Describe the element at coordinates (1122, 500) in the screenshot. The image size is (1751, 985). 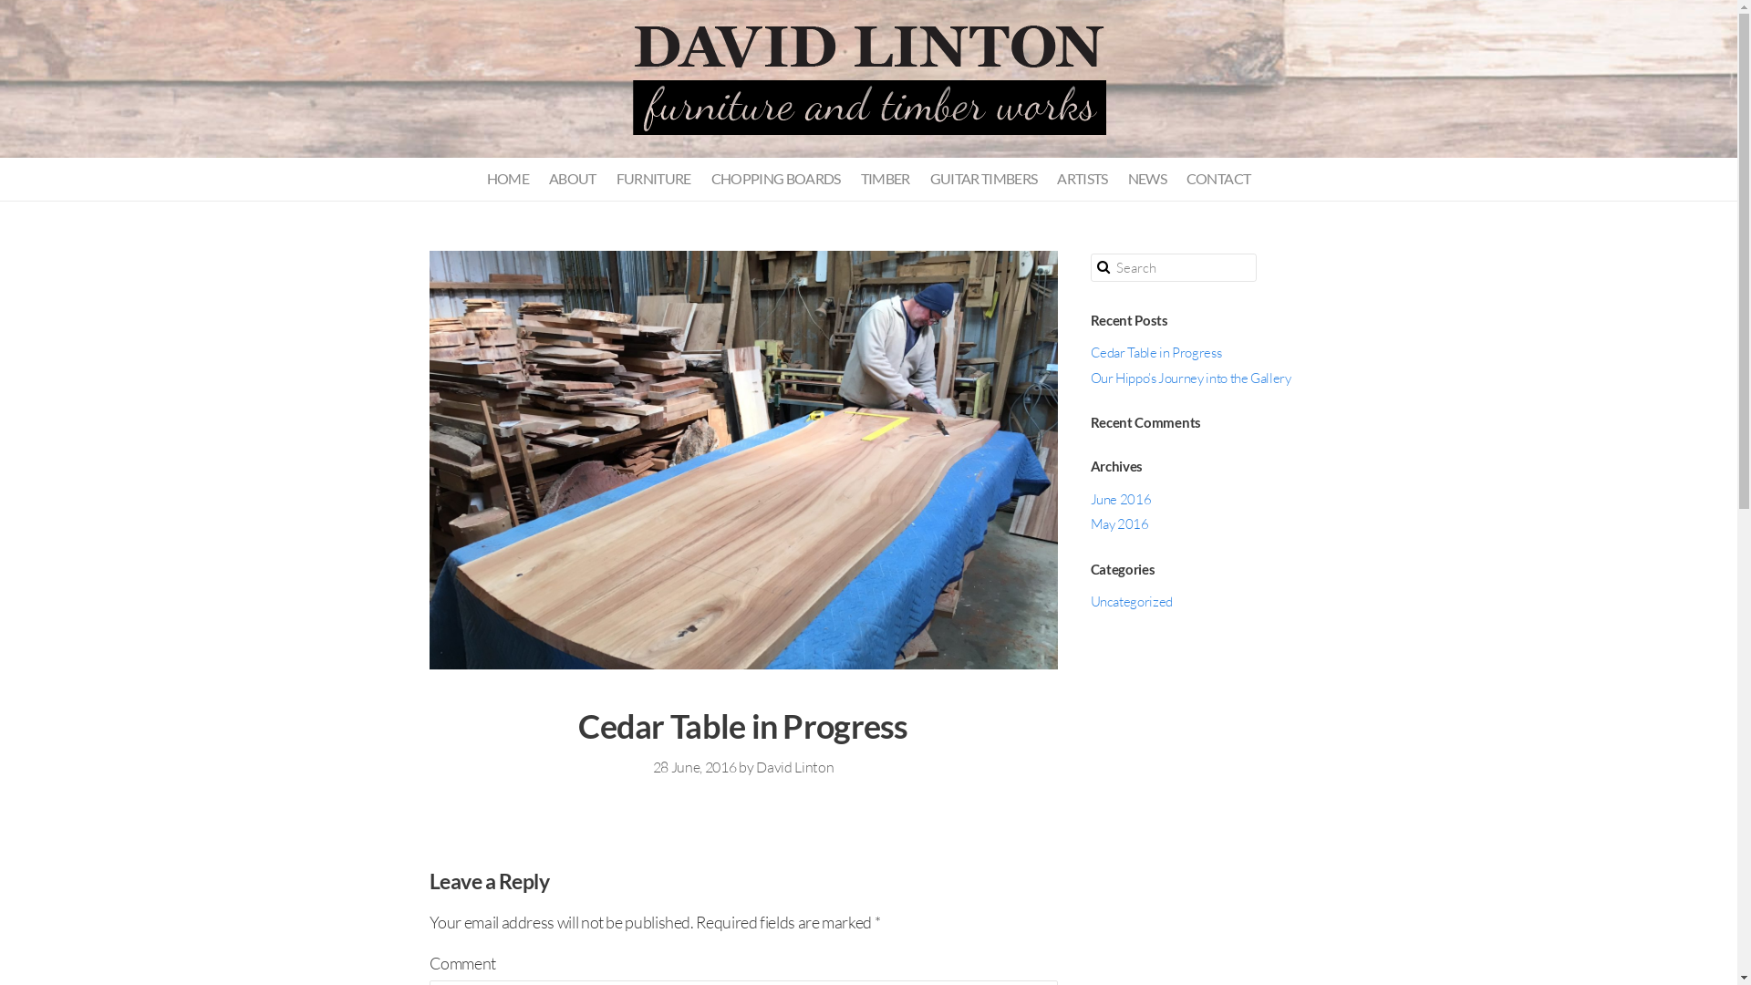
I see `June 2016` at that location.